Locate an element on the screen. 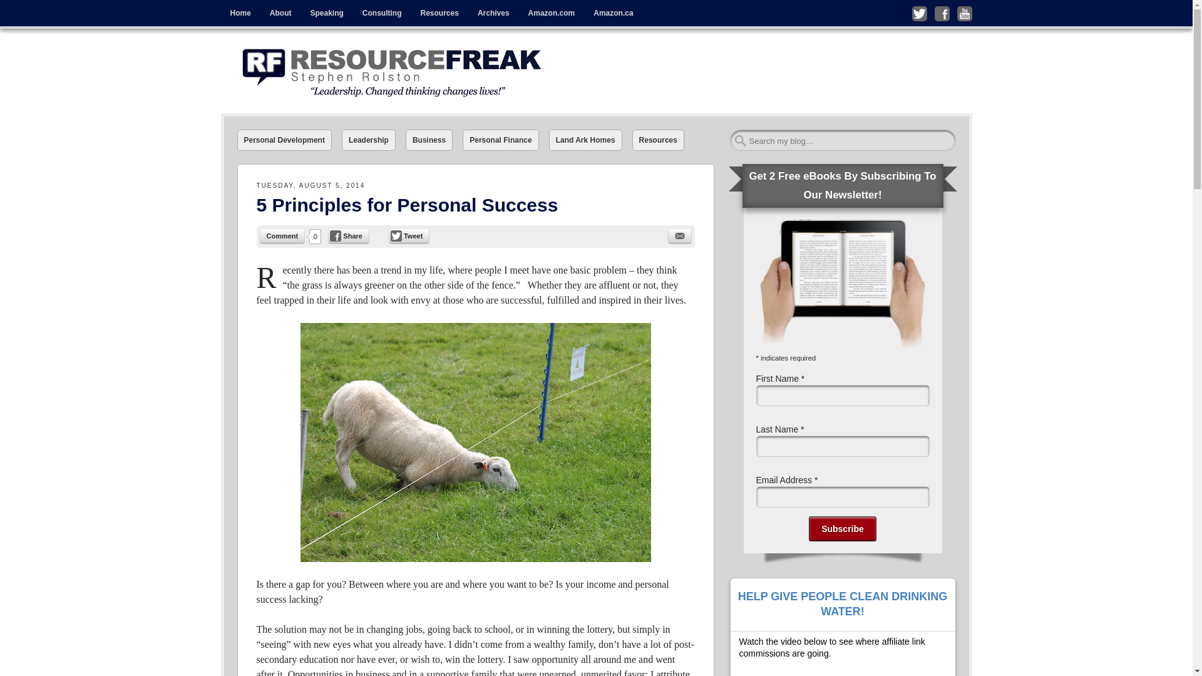 This screenshot has height=676, width=1202. Business is located at coordinates (429, 140).